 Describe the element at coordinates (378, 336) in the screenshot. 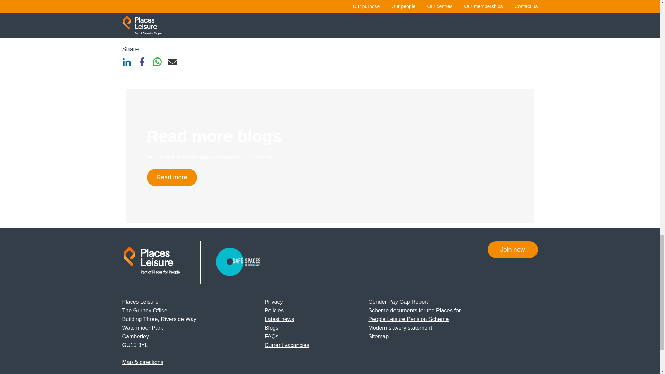

I see `Sitemap` at that location.